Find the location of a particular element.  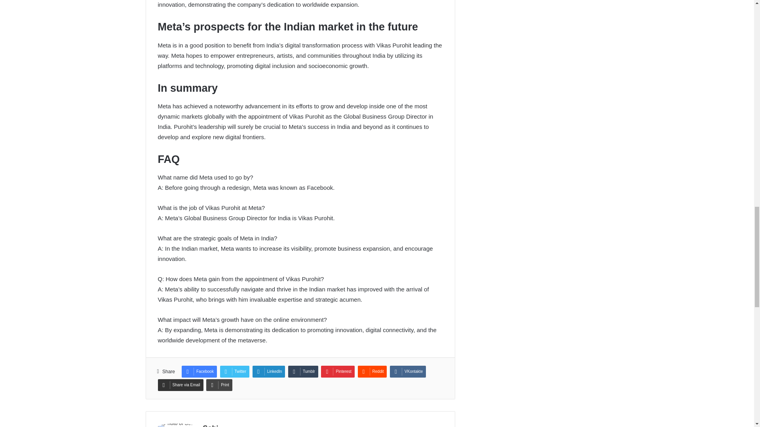

Facebook is located at coordinates (199, 371).